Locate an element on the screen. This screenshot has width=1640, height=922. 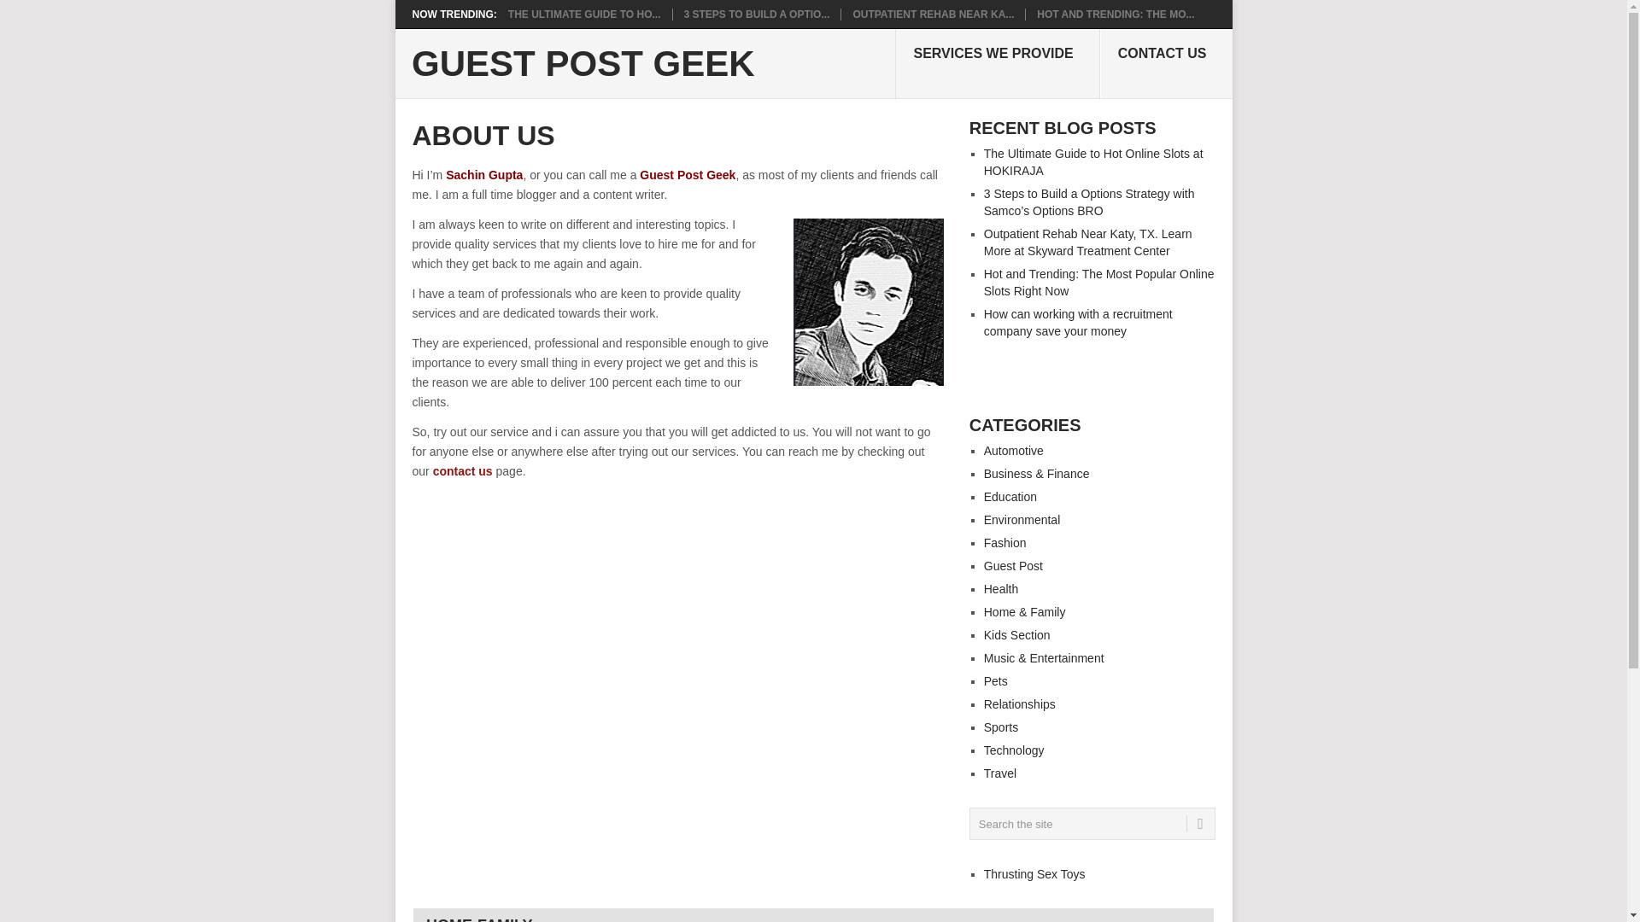
Guest Post is located at coordinates (1013, 565).